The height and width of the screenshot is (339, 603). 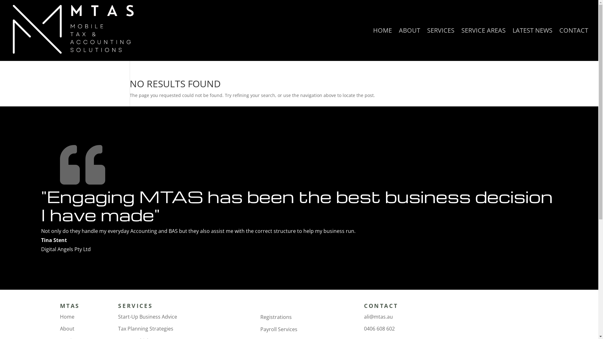 I want to click on Tax Planning Strategies, so click(x=146, y=329).